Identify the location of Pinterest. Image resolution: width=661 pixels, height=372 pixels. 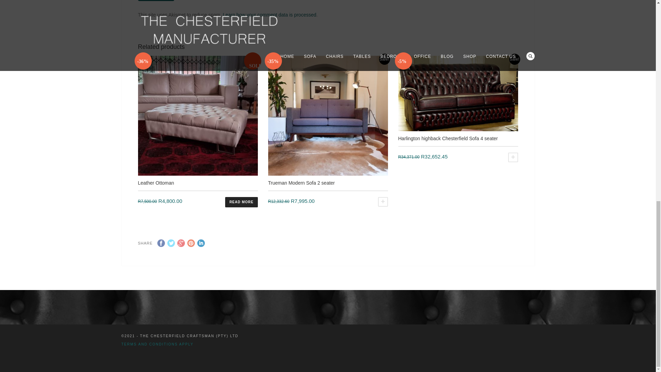
(191, 243).